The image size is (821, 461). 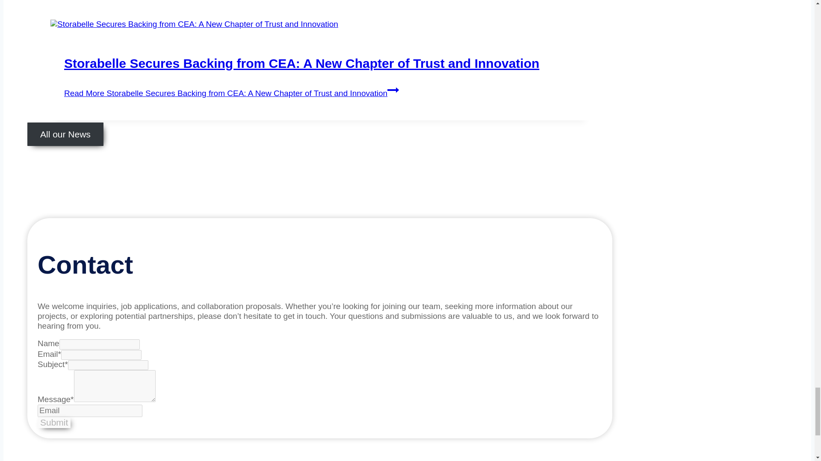 What do you see at coordinates (54, 423) in the screenshot?
I see `Submit` at bounding box center [54, 423].